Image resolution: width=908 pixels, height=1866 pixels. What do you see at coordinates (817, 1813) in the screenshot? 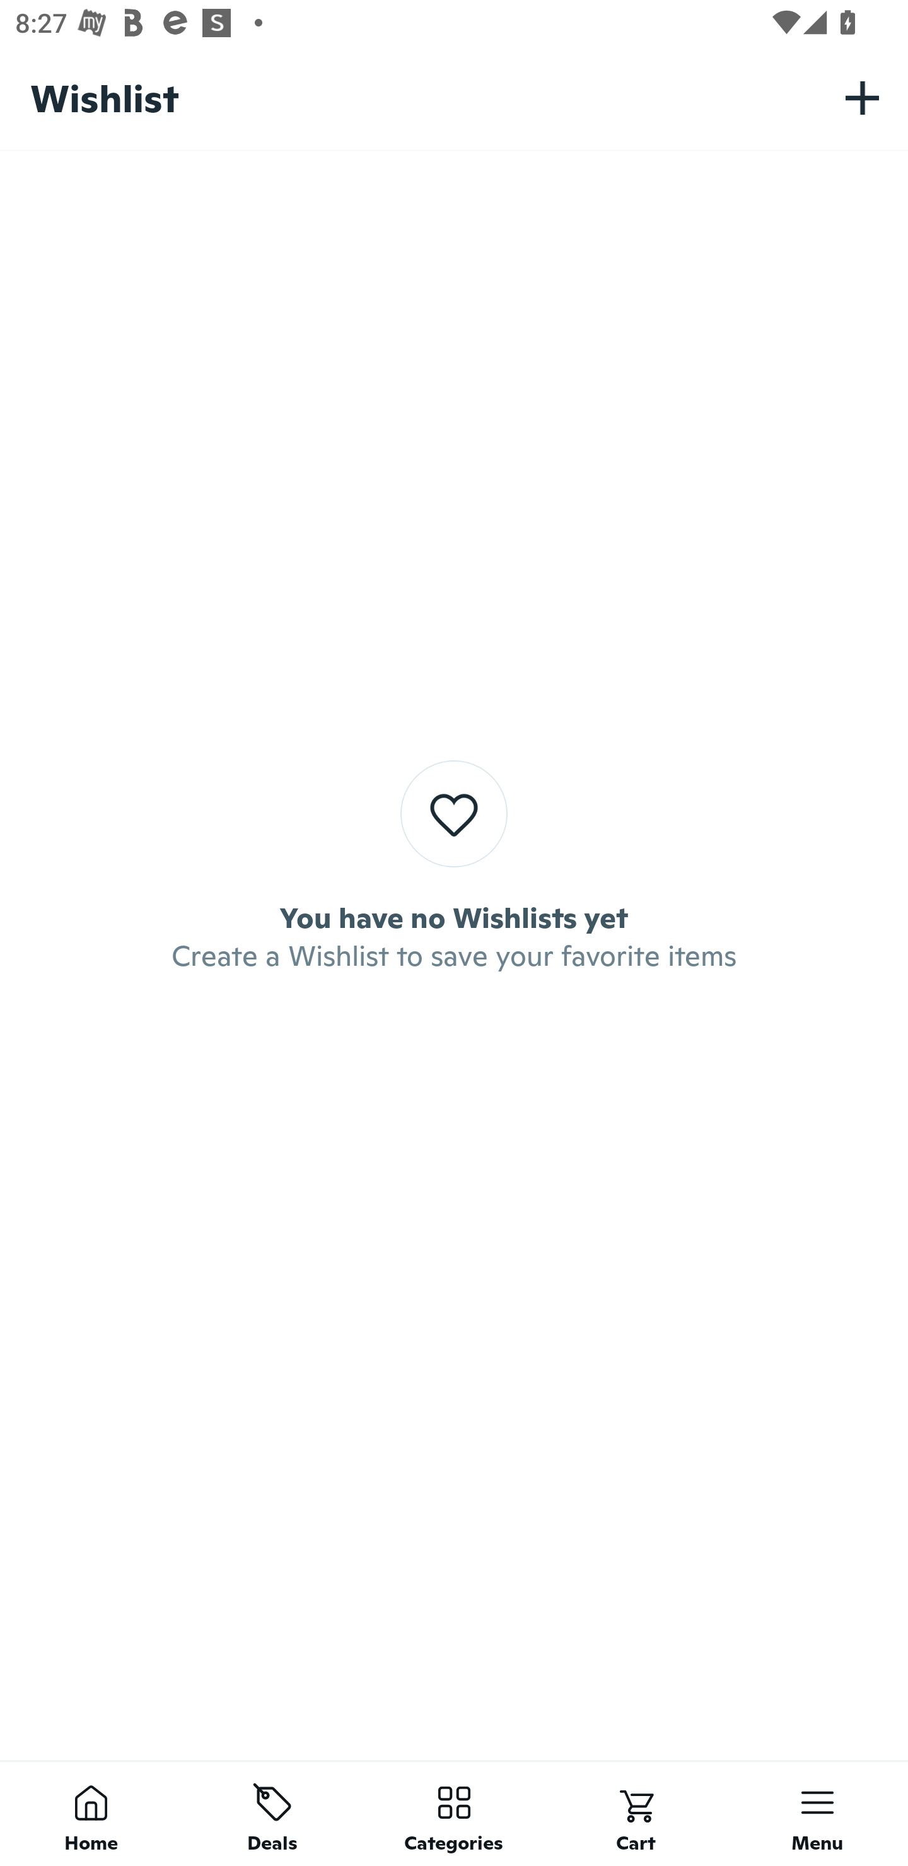
I see `Menu` at bounding box center [817, 1813].